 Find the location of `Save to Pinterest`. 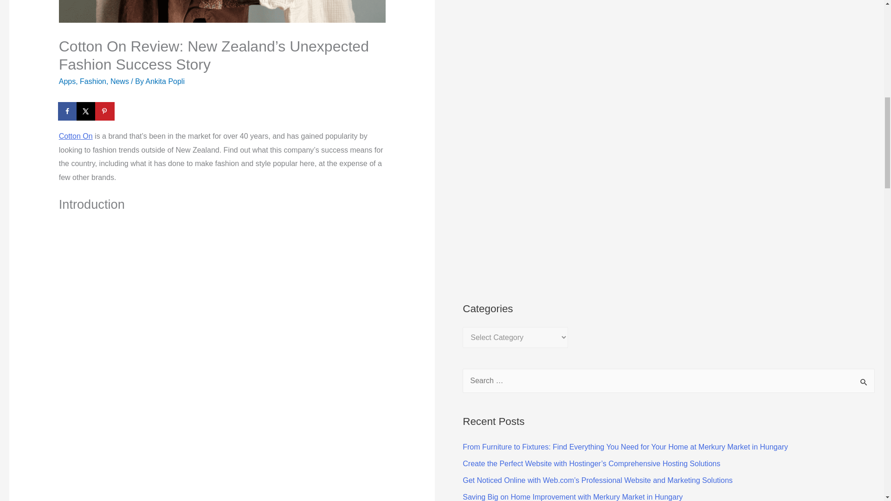

Save to Pinterest is located at coordinates (105, 111).